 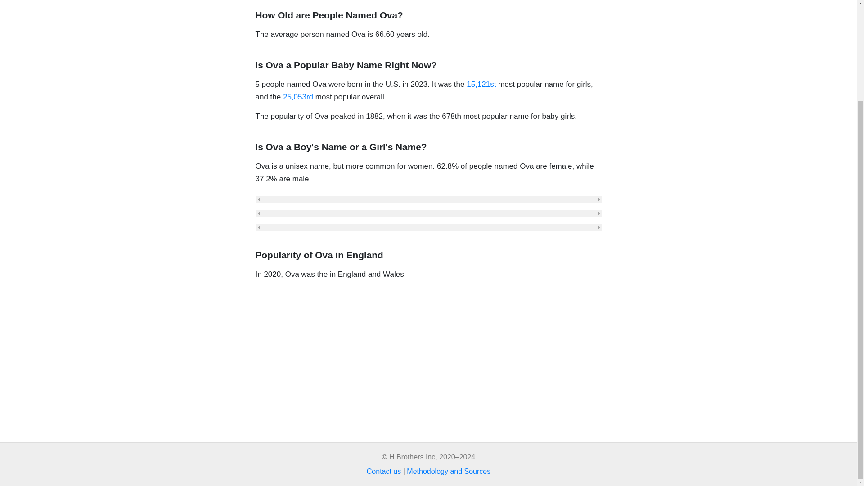 What do you see at coordinates (383, 471) in the screenshot?
I see `Contact us` at bounding box center [383, 471].